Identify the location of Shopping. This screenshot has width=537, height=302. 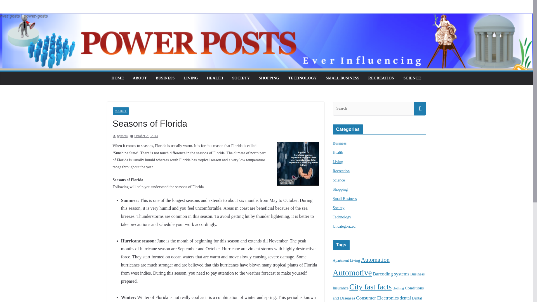
(340, 189).